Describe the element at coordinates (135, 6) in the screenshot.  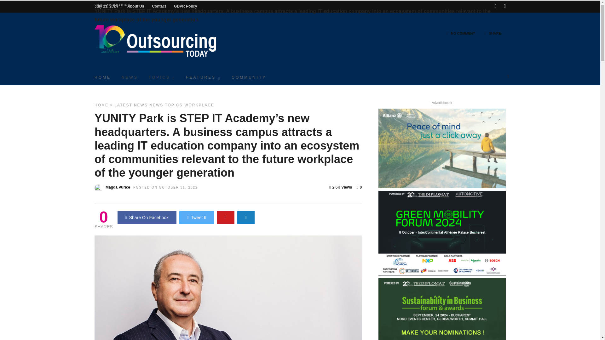
I see `About Us` at that location.